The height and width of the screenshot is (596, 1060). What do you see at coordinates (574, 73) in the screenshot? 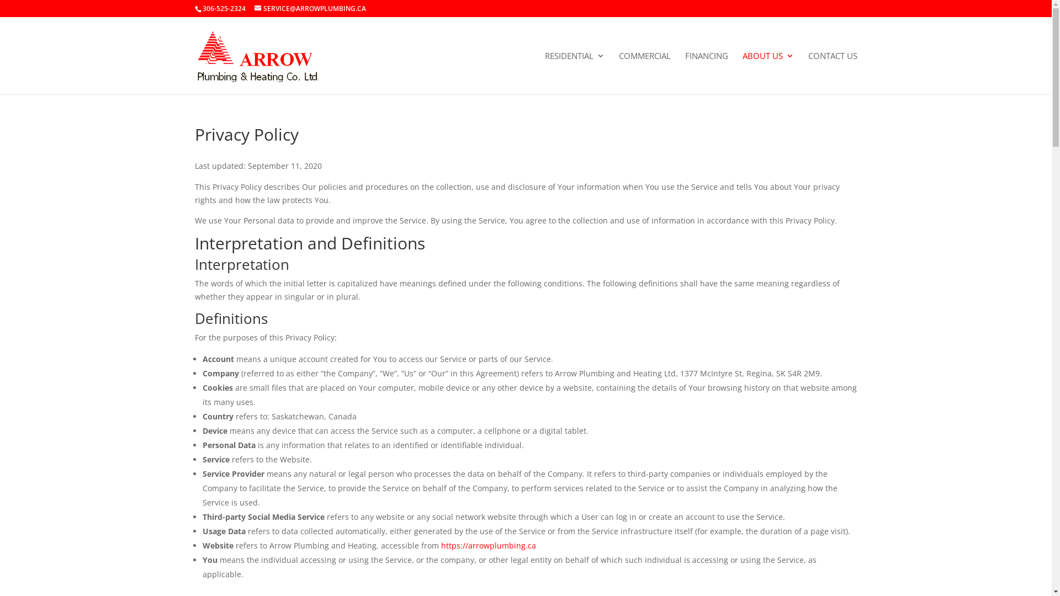
I see `RESIDENTIAL` at bounding box center [574, 73].